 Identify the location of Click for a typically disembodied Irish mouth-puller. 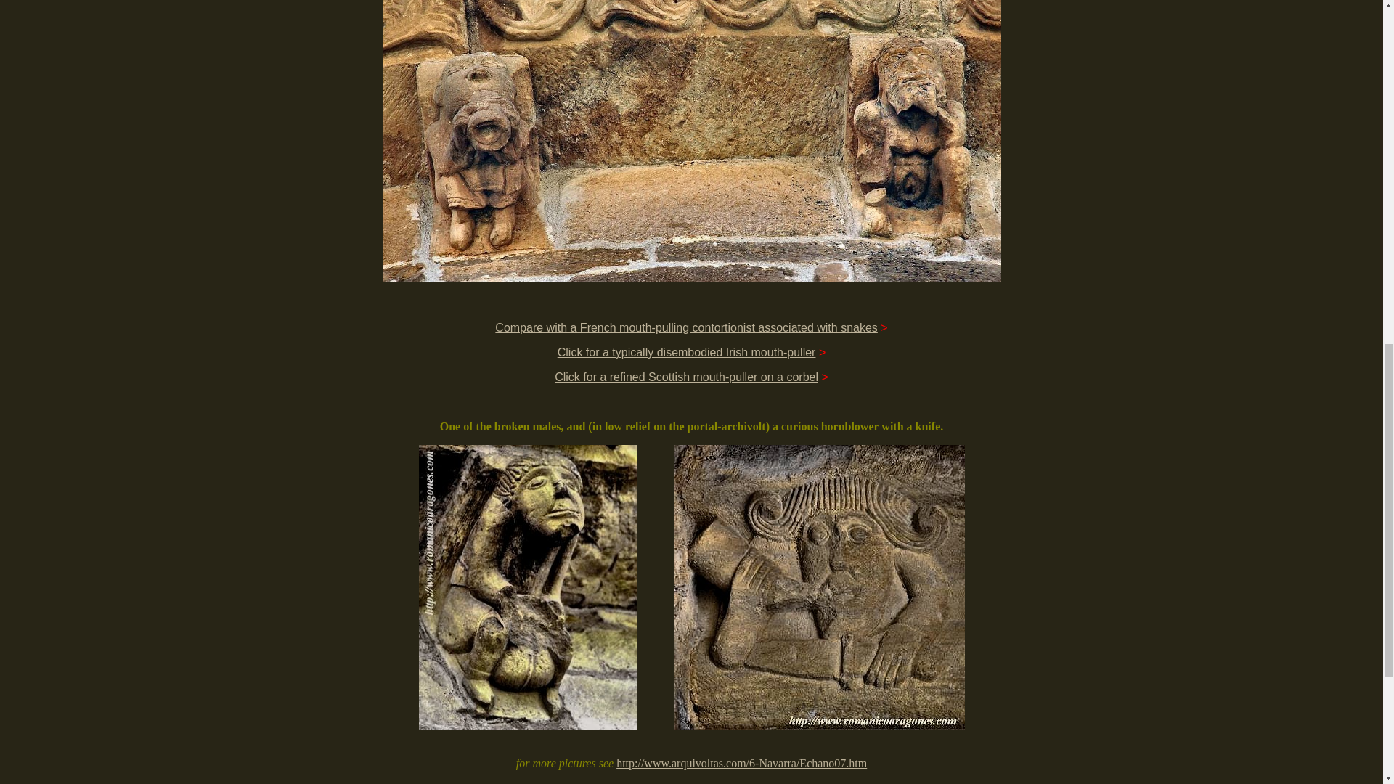
(687, 352).